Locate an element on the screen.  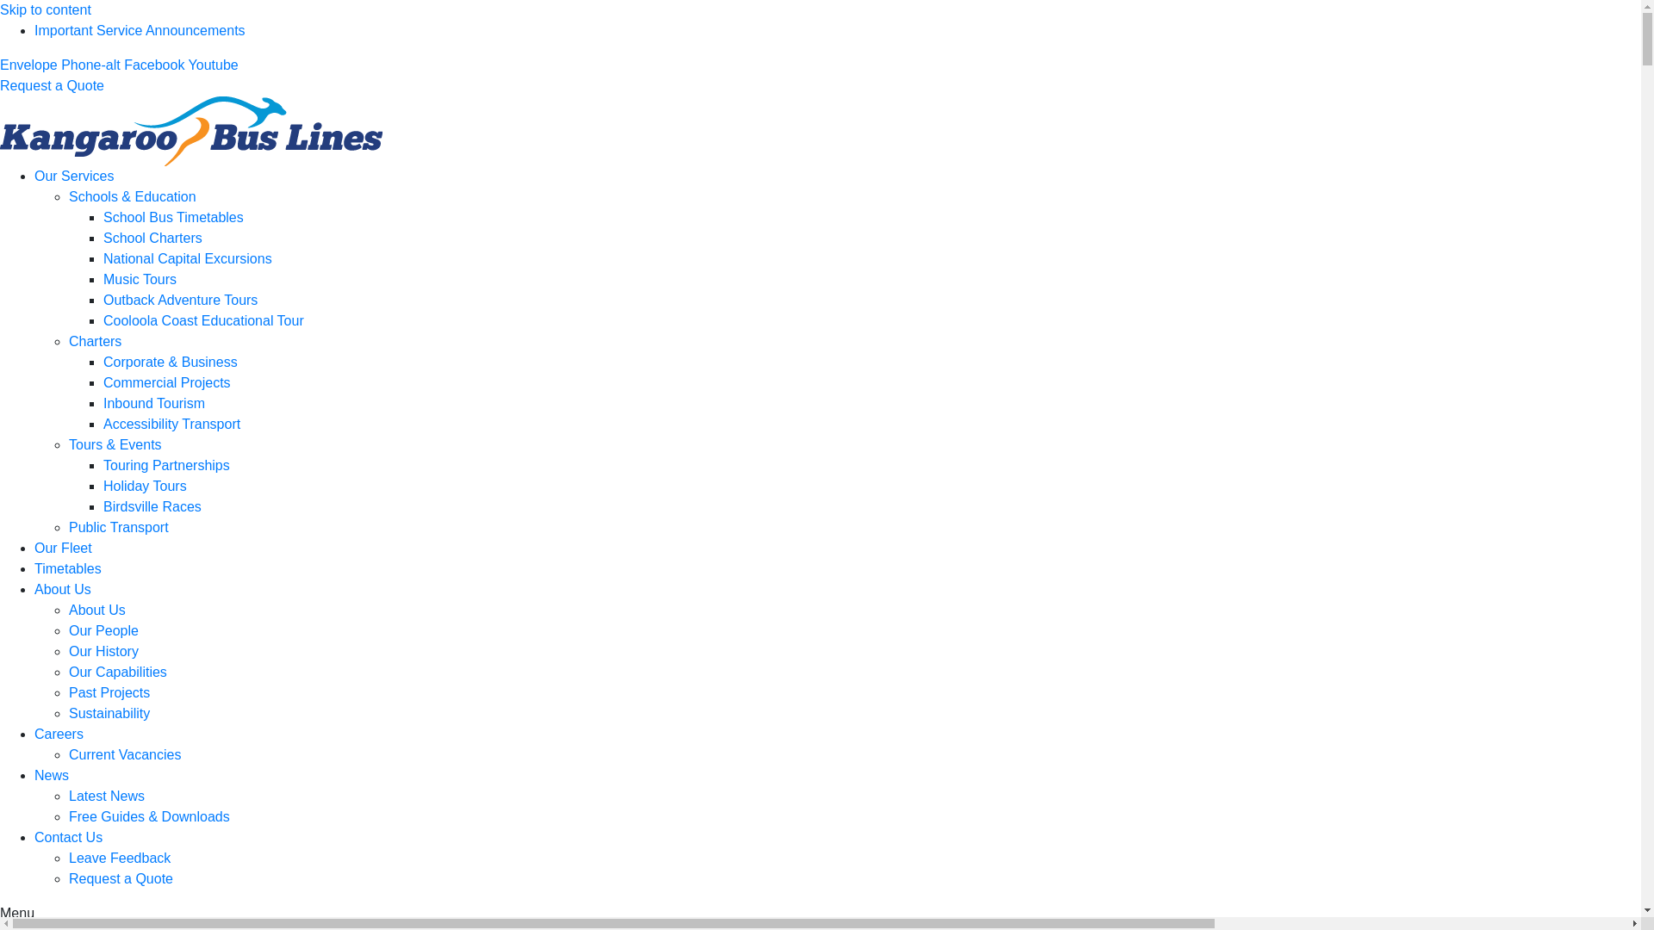
Music Tours is located at coordinates (140, 279).